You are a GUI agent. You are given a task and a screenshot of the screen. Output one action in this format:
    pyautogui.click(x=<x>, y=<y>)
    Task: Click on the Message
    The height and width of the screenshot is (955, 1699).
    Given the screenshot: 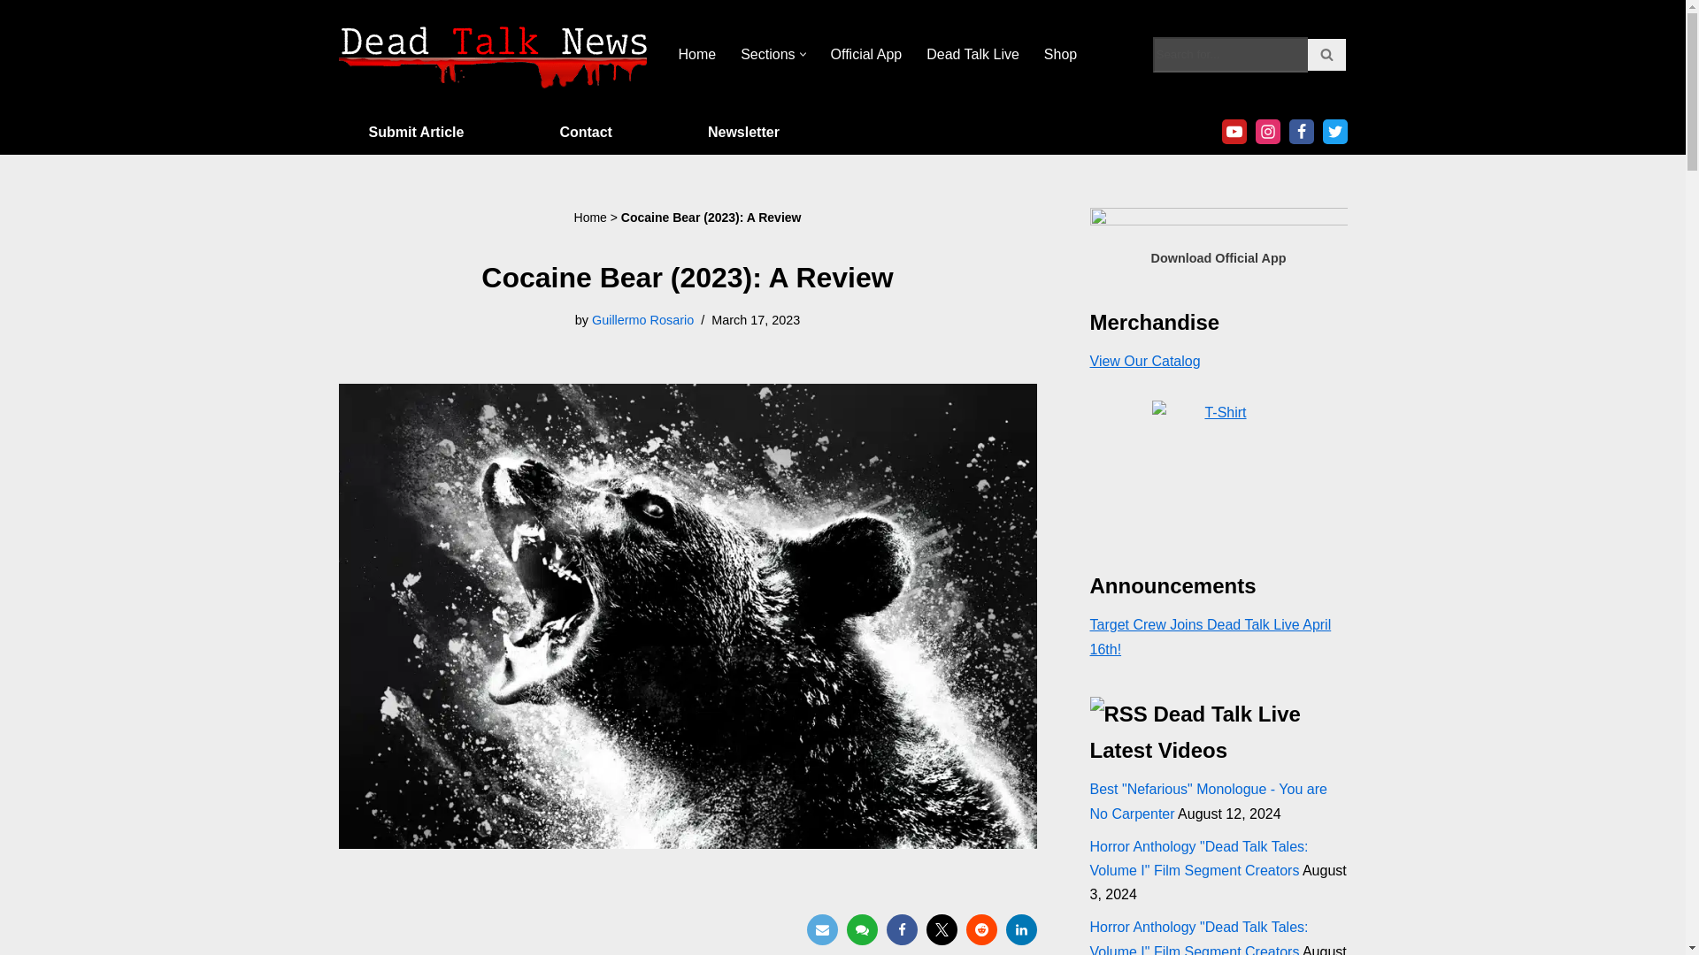 What is the action you would take?
    pyautogui.click(x=861, y=929)
    